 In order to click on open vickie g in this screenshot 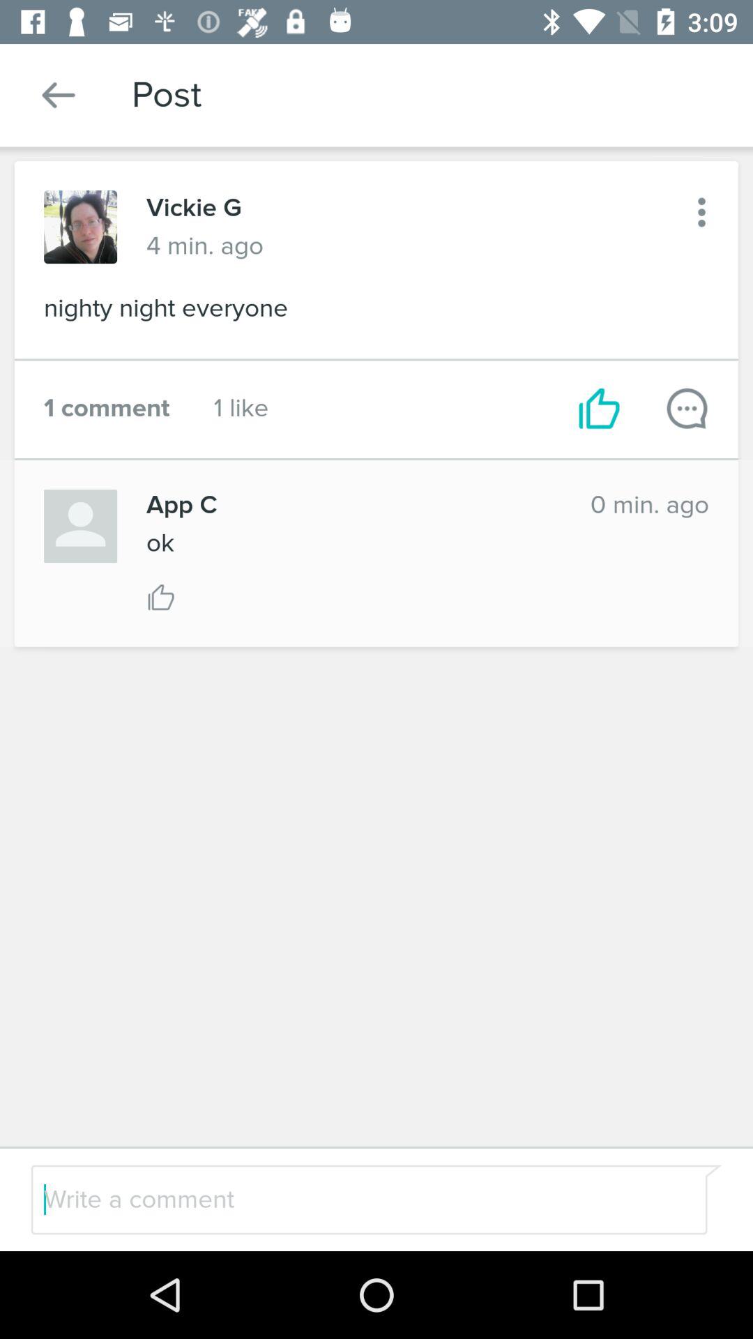, I will do `click(194, 208)`.